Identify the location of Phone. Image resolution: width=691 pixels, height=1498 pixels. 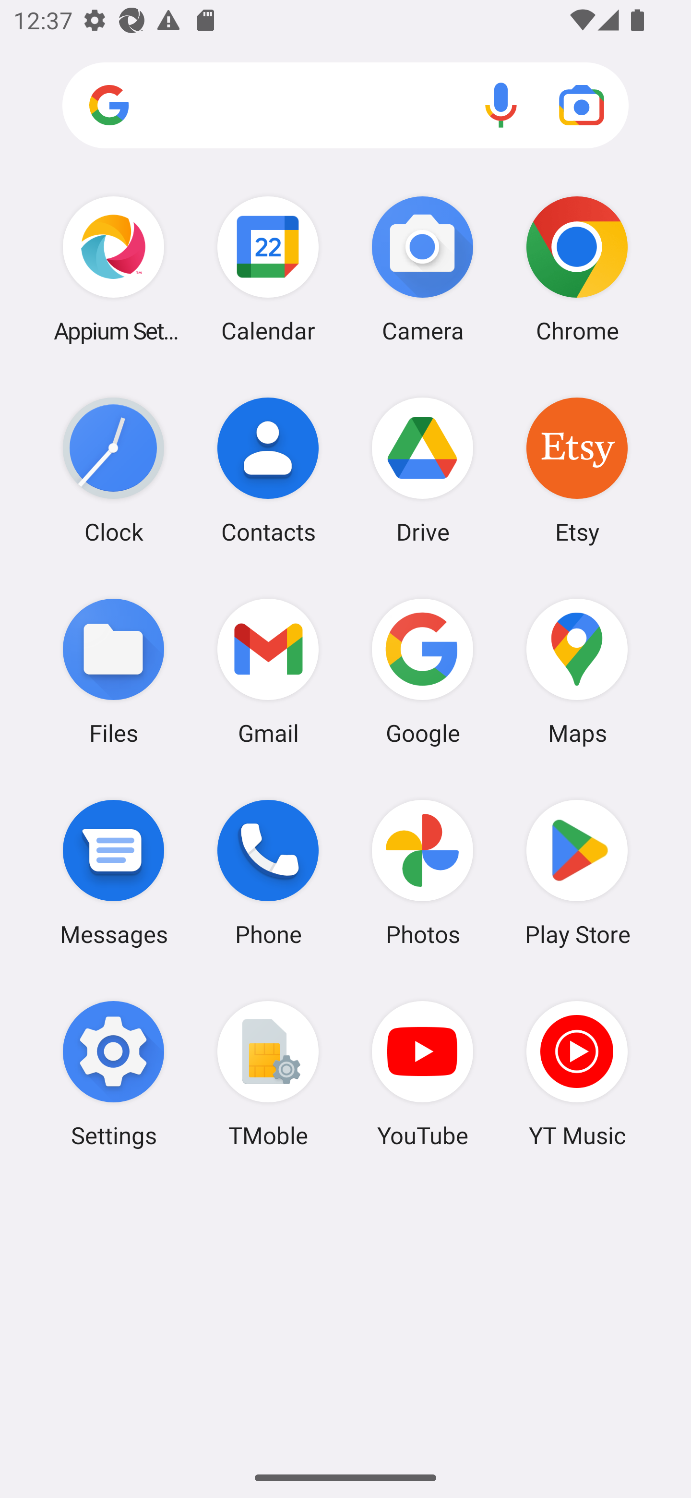
(268, 872).